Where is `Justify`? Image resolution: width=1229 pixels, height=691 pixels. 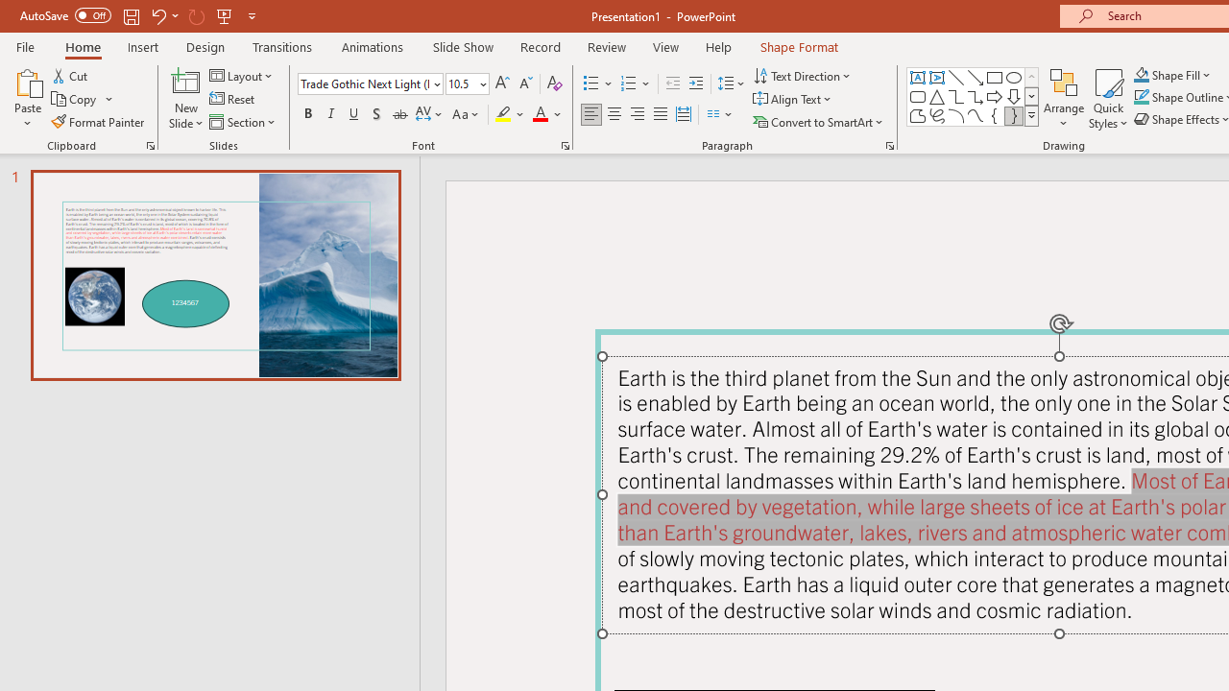 Justify is located at coordinates (661, 115).